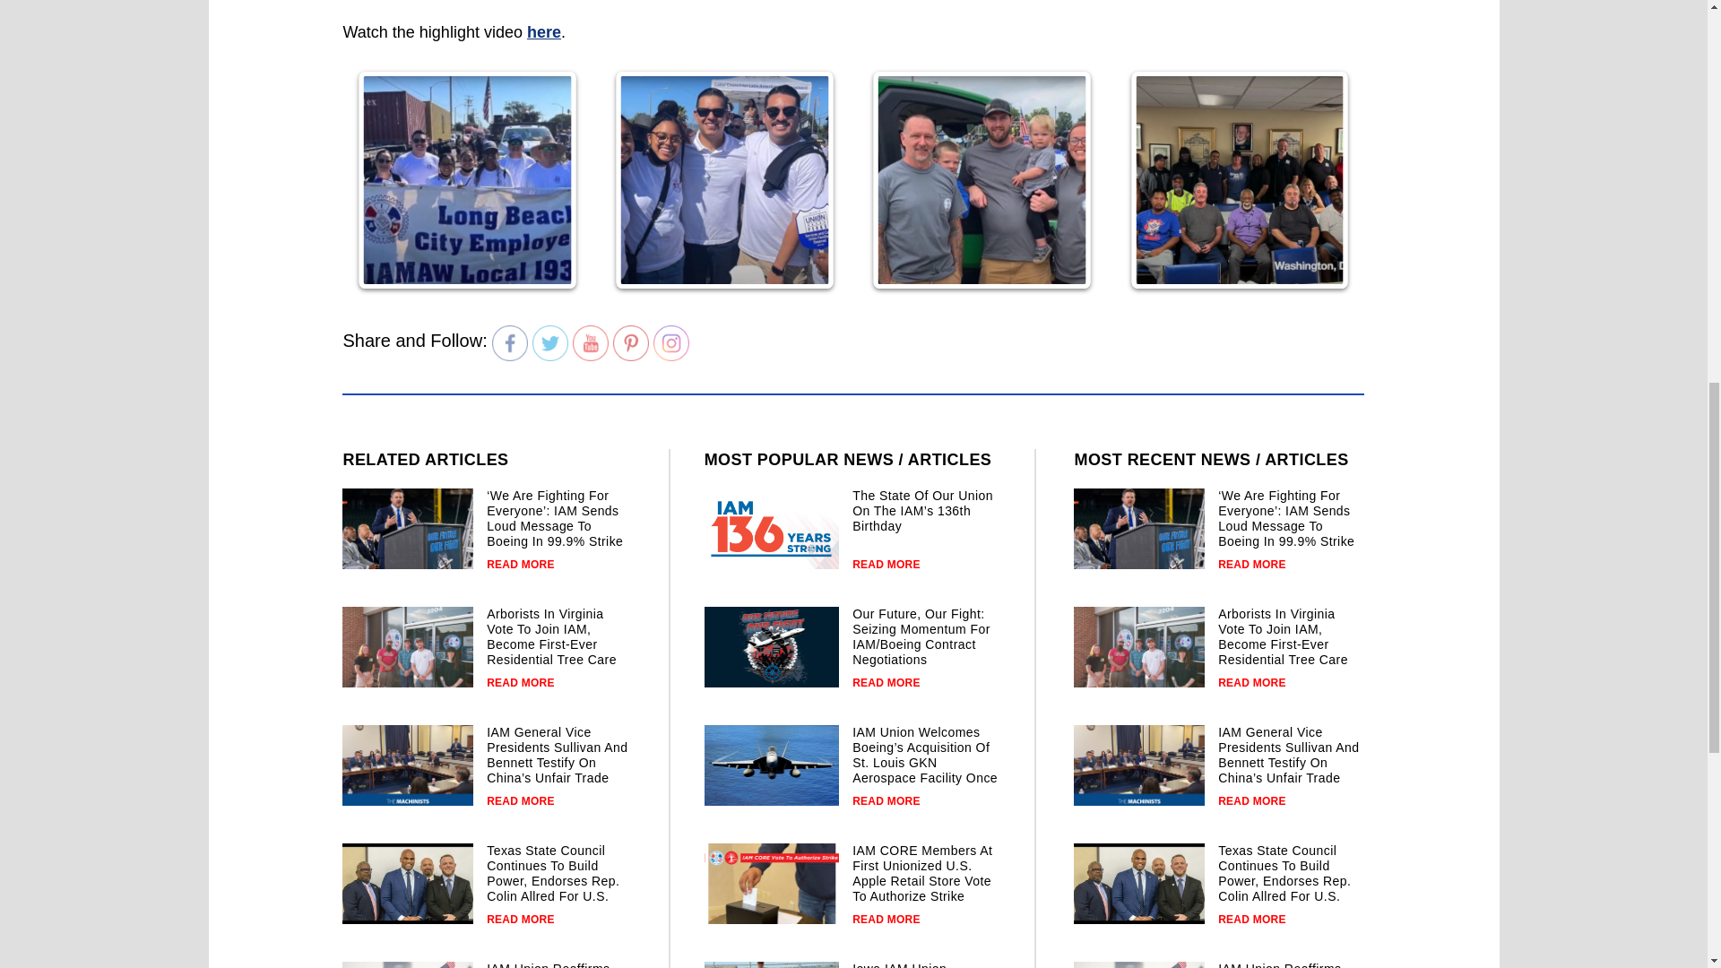  What do you see at coordinates (549, 342) in the screenshot?
I see `Twitter` at bounding box center [549, 342].